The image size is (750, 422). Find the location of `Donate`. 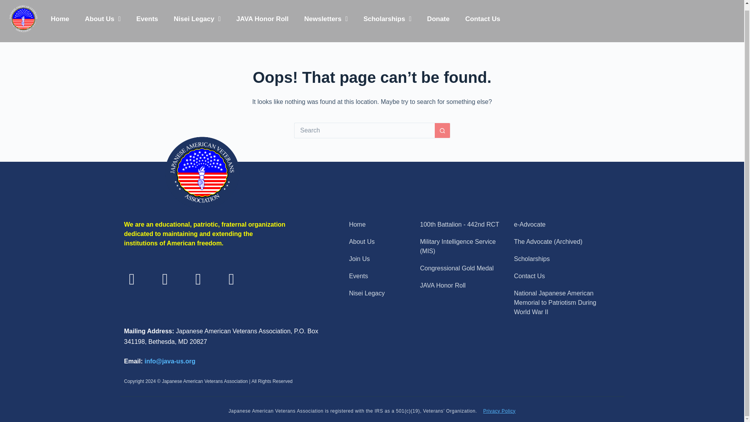

Donate is located at coordinates (438, 18).